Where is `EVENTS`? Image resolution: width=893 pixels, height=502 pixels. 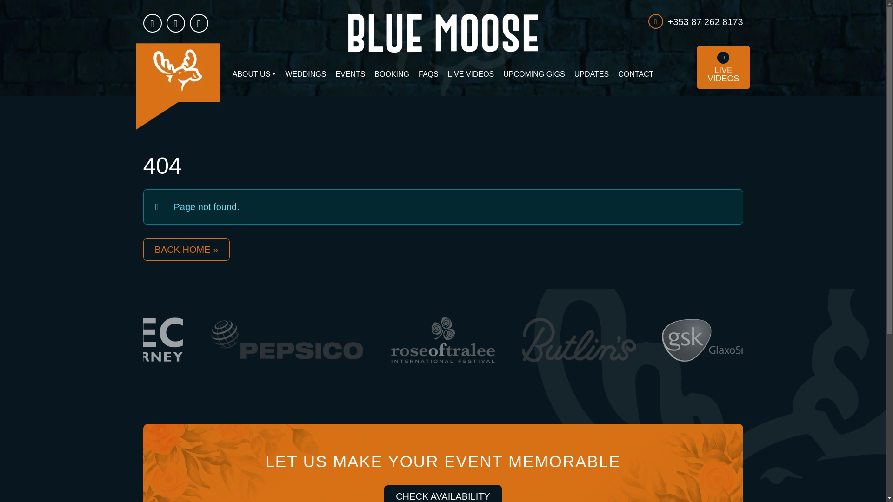
EVENTS is located at coordinates (350, 74).